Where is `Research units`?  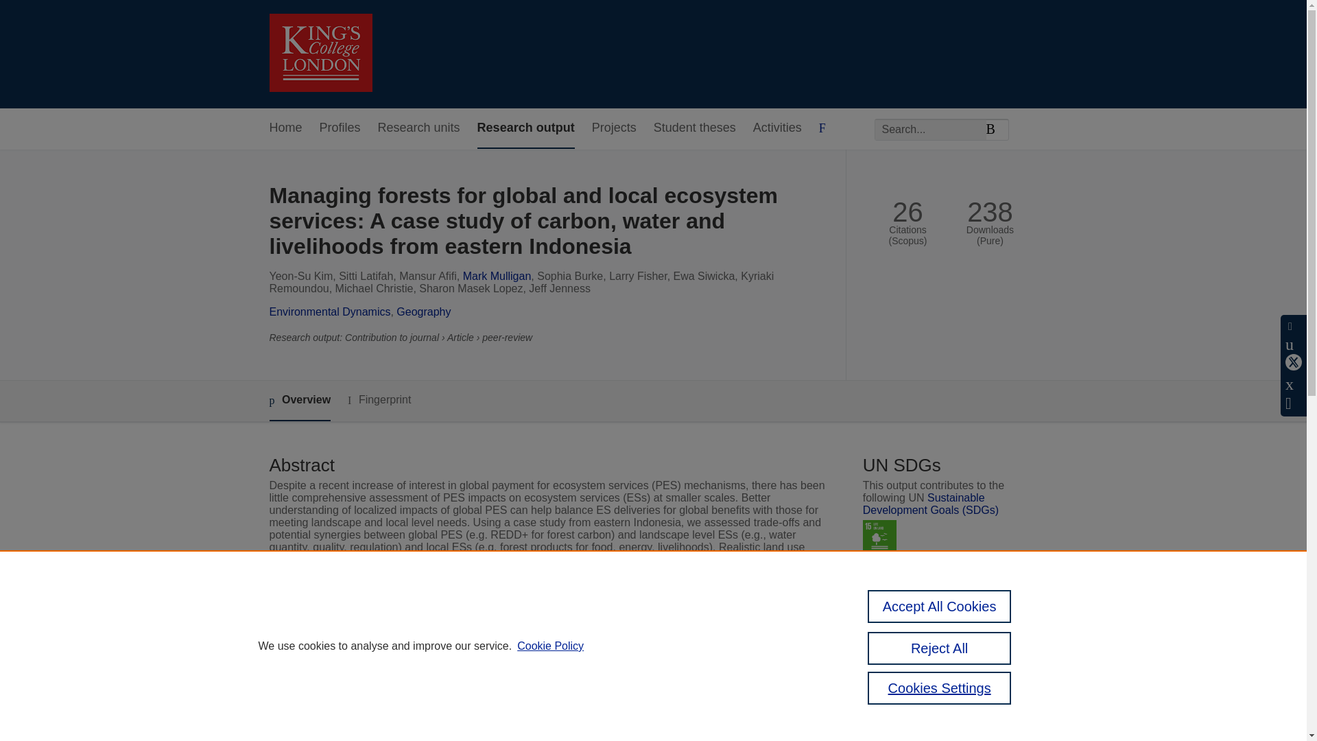
Research units is located at coordinates (418, 128).